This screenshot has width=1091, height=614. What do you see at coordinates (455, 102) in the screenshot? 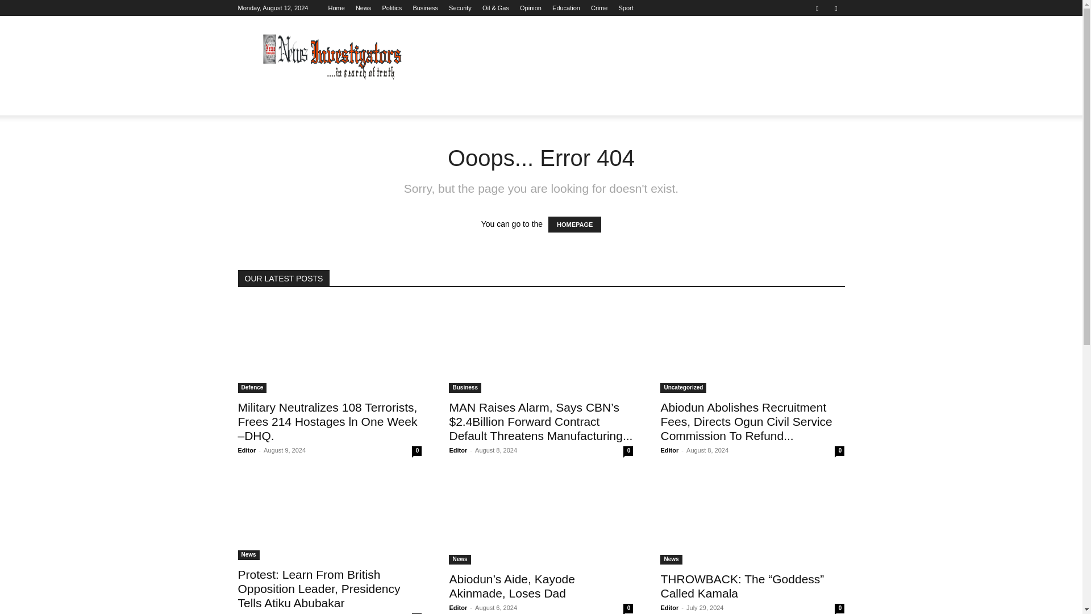
I see `SECURITY` at bounding box center [455, 102].